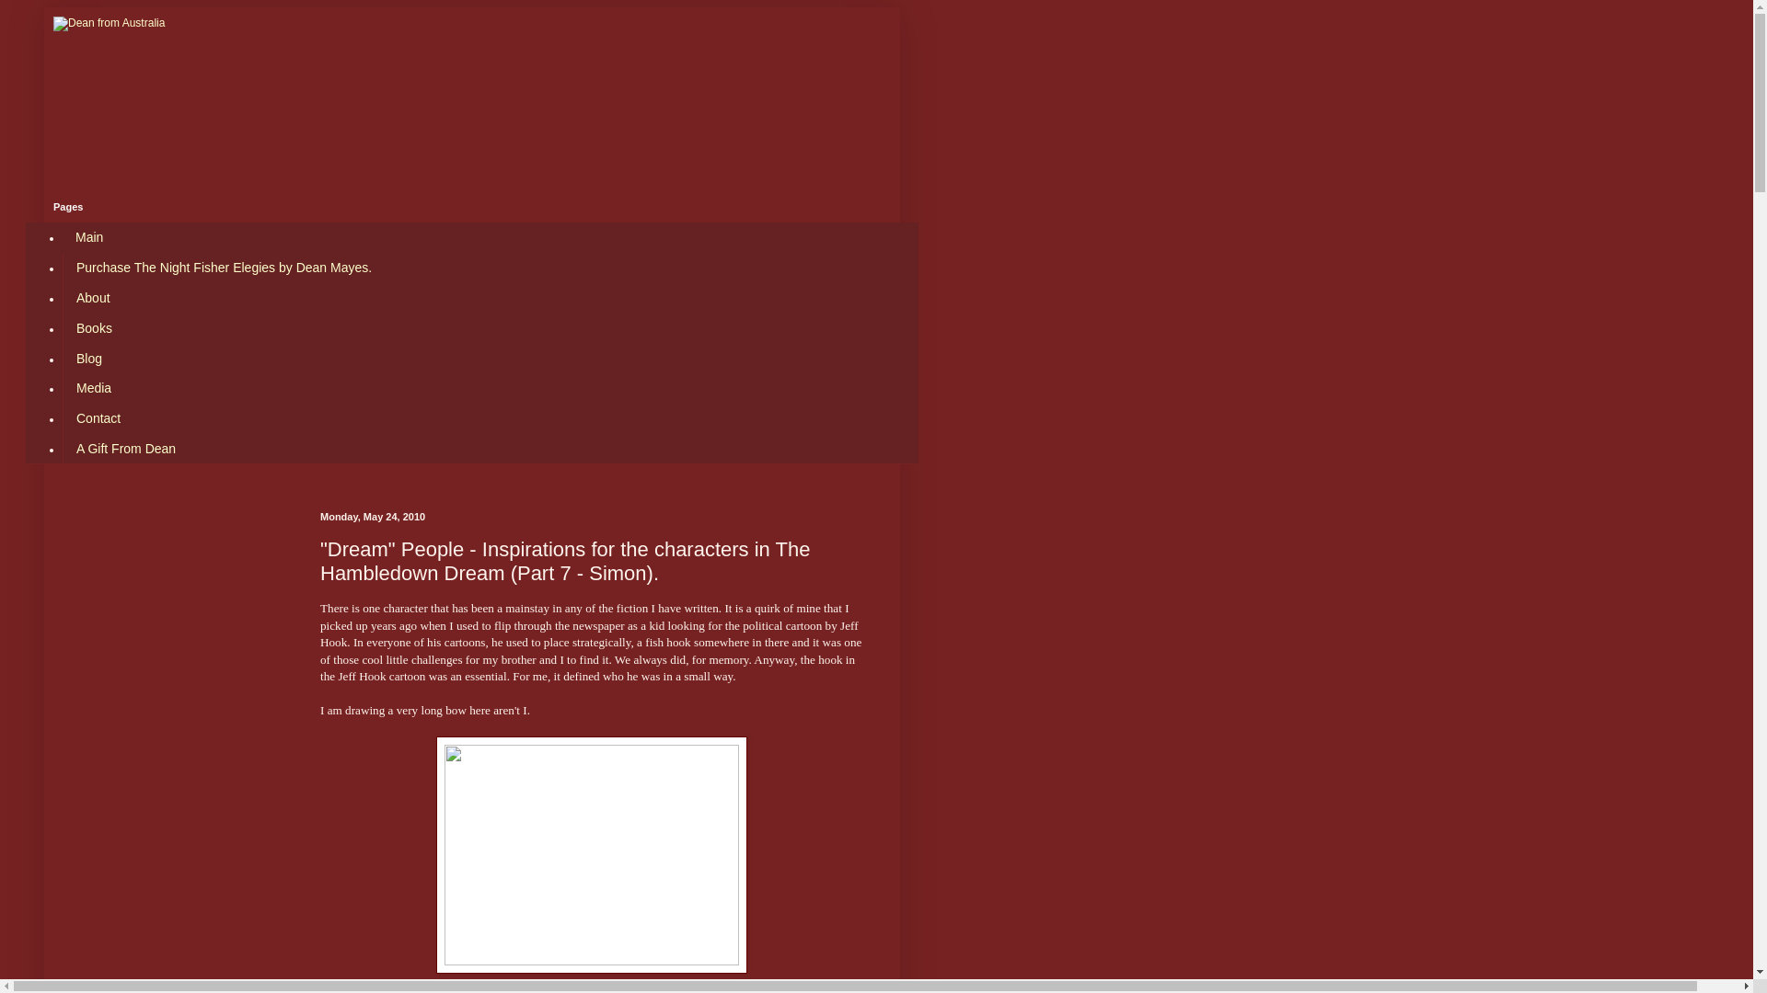  What do you see at coordinates (92, 298) in the screenshot?
I see `About` at bounding box center [92, 298].